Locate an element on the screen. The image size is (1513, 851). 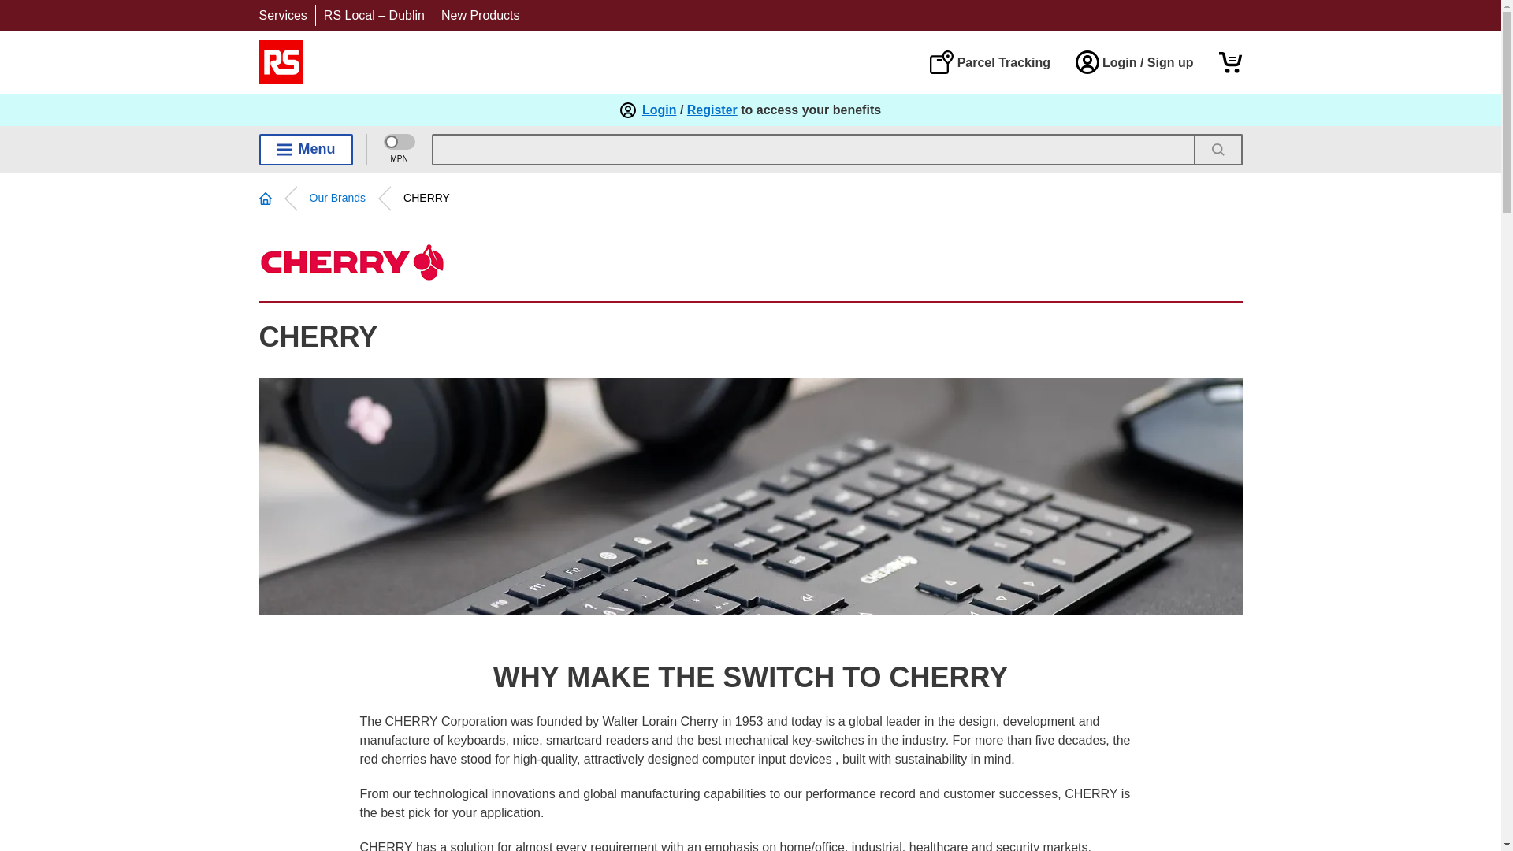
Register is located at coordinates (712, 110).